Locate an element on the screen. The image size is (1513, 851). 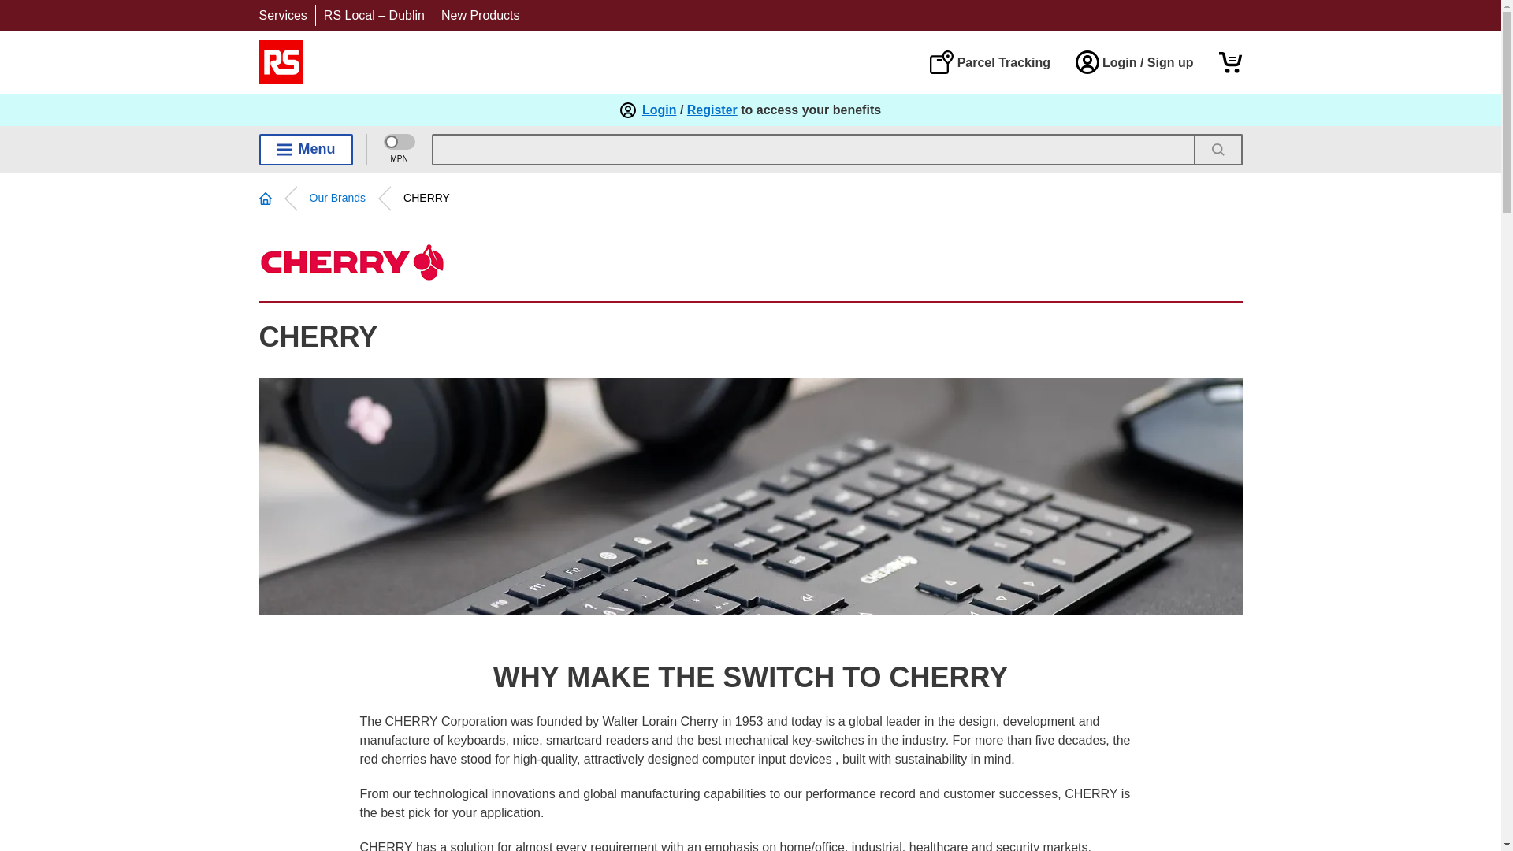
Register is located at coordinates (712, 110).